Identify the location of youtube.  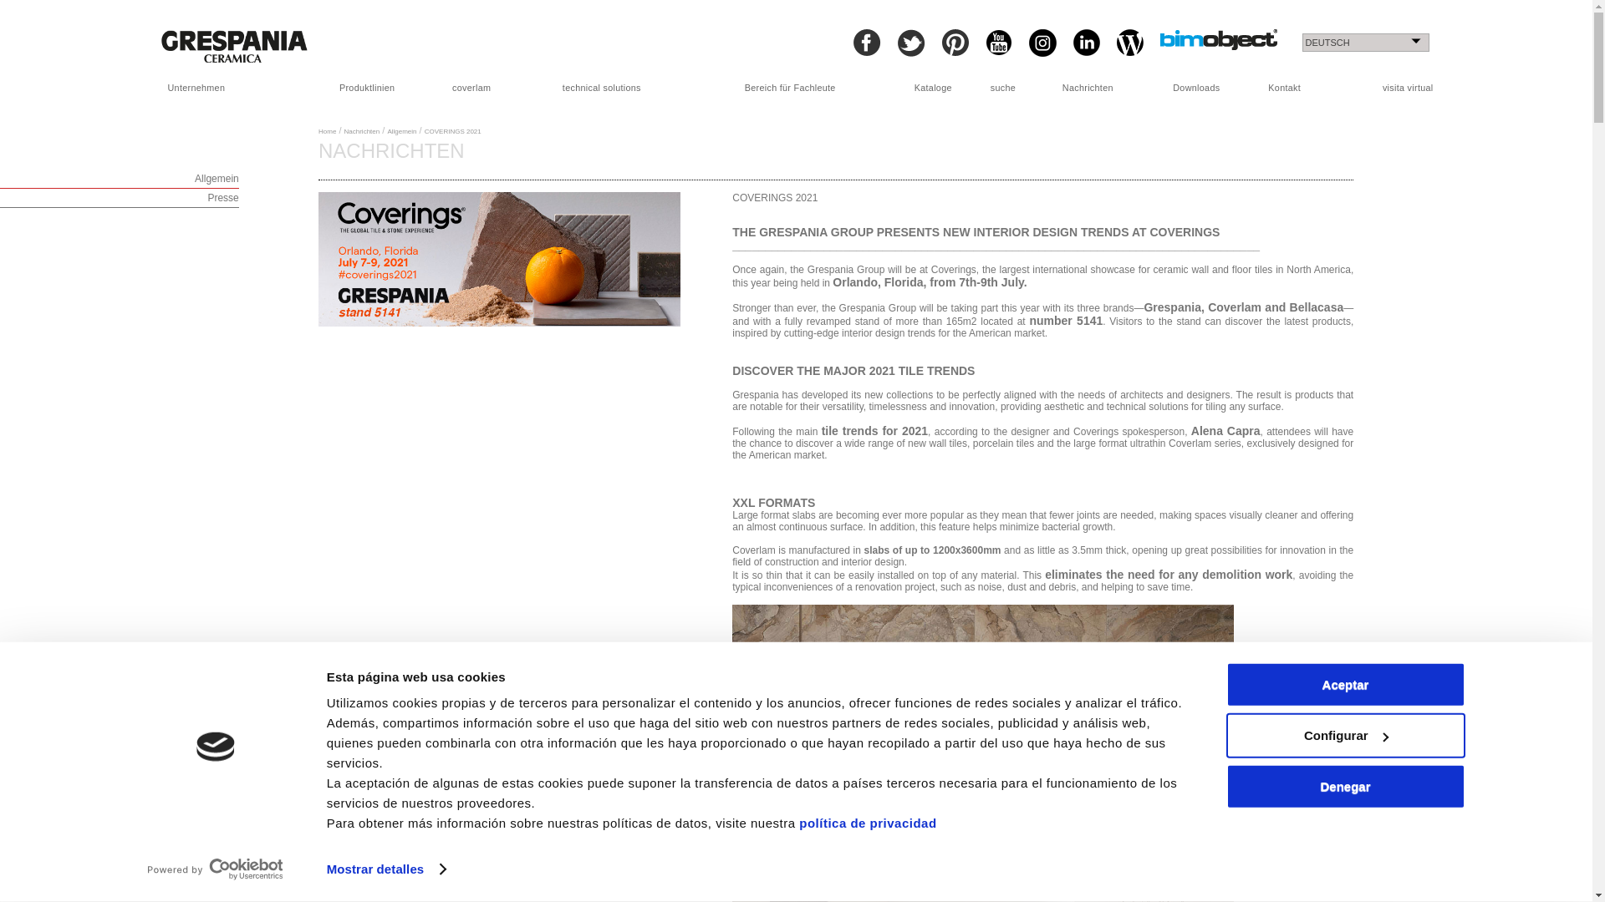
(998, 42).